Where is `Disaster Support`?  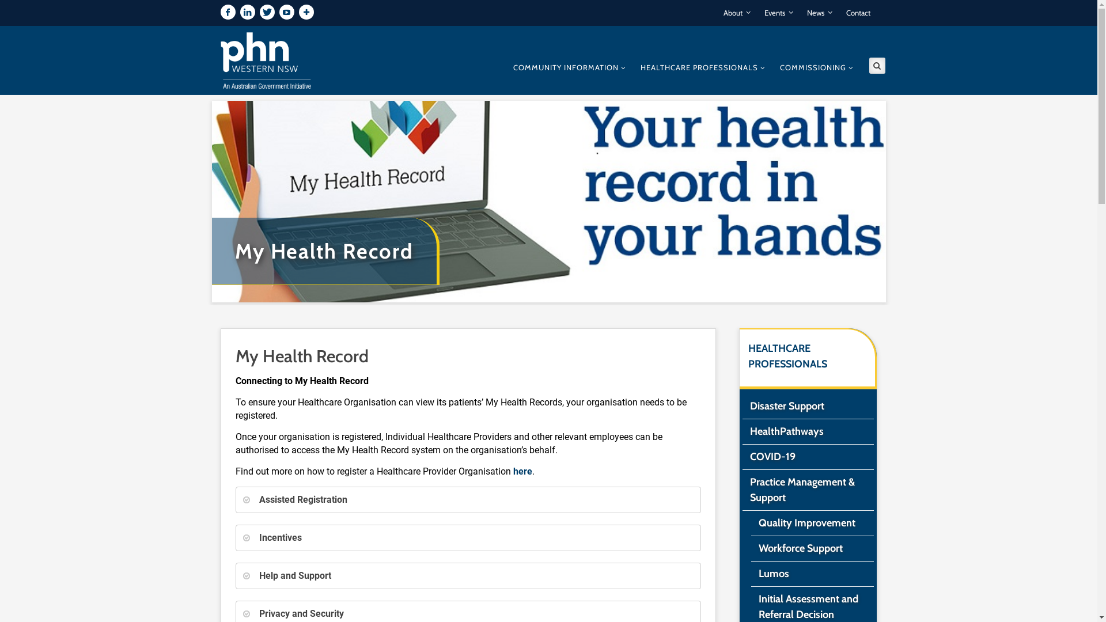
Disaster Support is located at coordinates (808, 407).